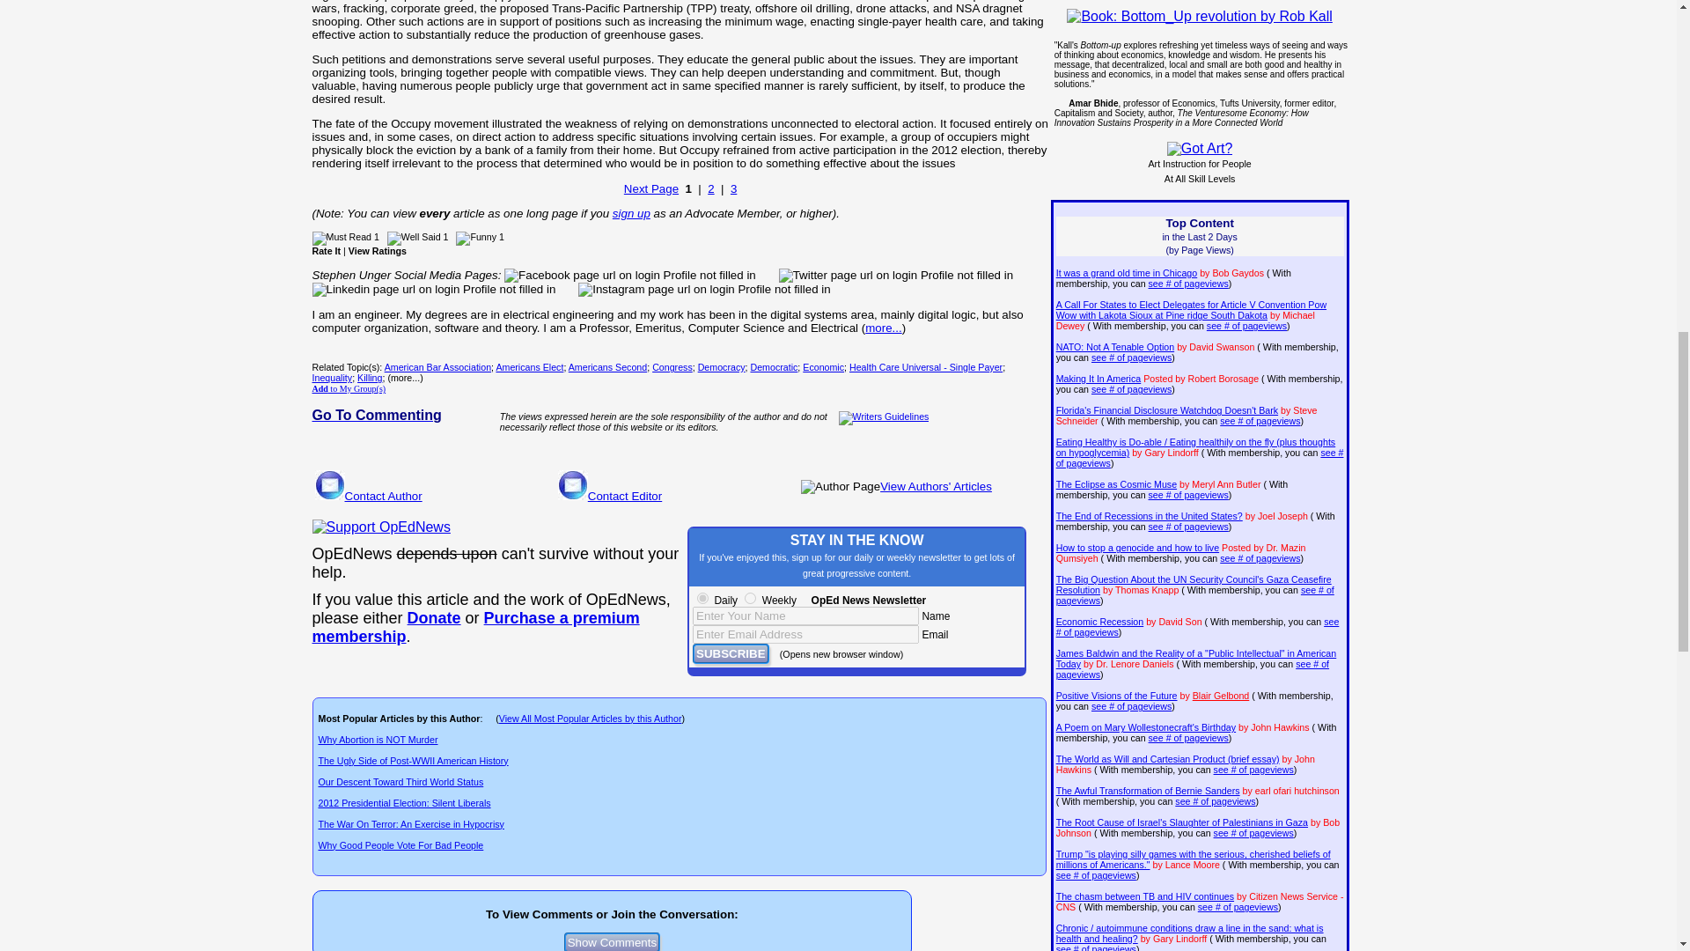 This screenshot has height=951, width=1690. I want to click on Facebook page url on login Profile not filled in, so click(629, 275).